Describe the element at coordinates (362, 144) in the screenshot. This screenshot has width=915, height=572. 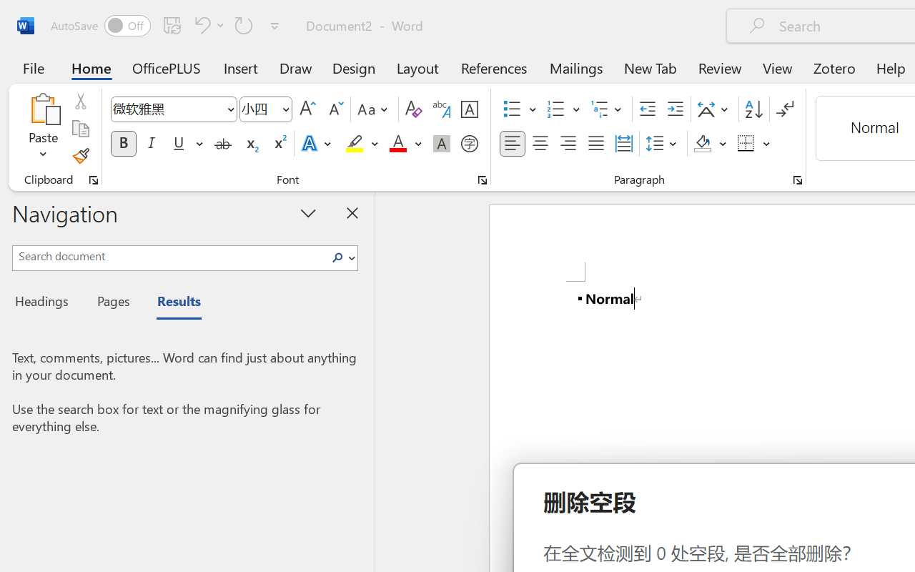
I see `Text Highlight Color` at that location.